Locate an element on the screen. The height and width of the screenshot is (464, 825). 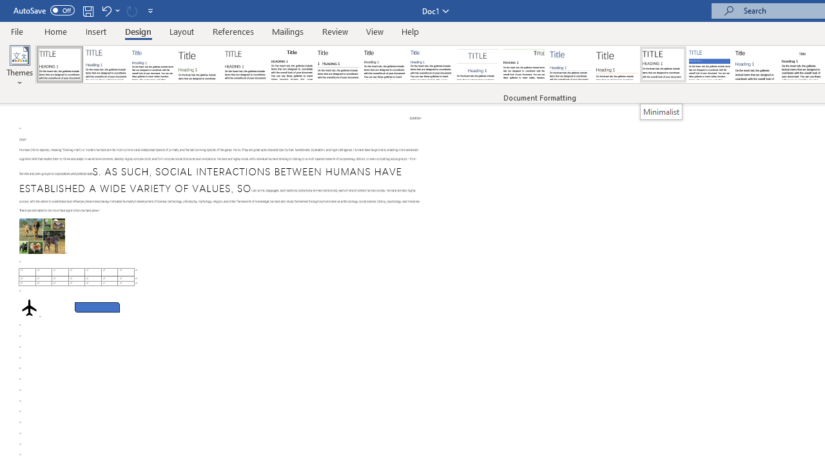
Basic (Elegant) is located at coordinates (106, 64).